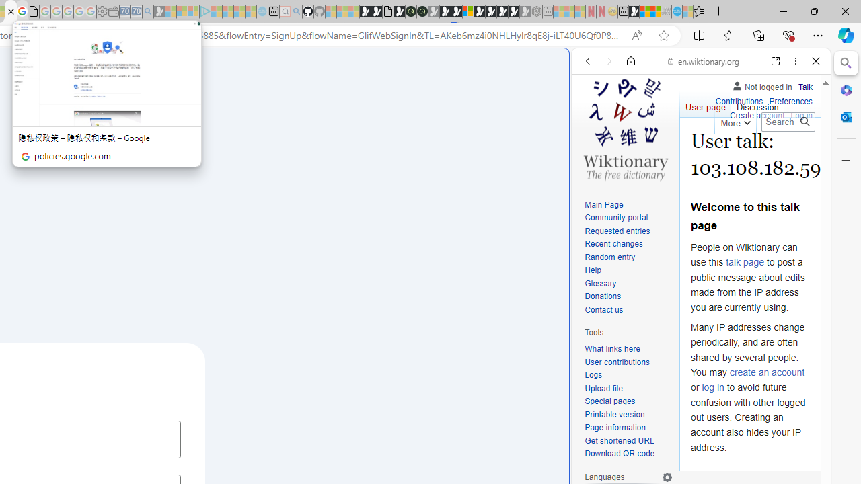 The width and height of the screenshot is (861, 484). I want to click on Close split screen, so click(568, 69).